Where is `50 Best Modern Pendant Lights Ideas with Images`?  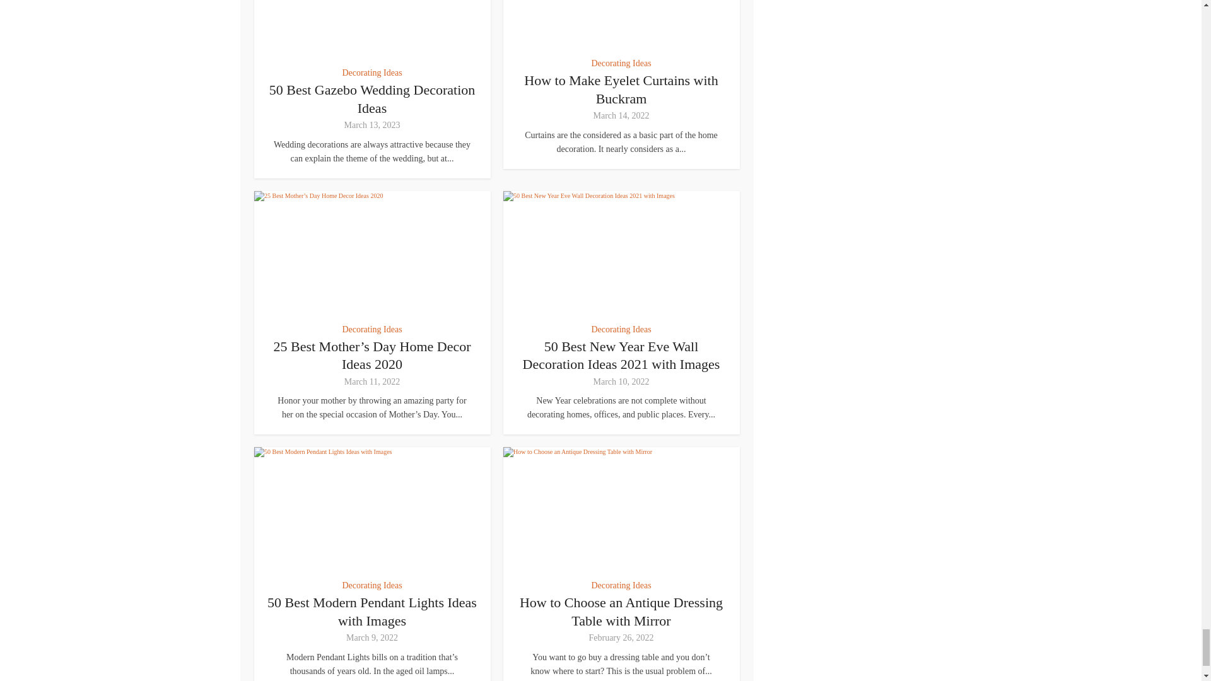 50 Best Modern Pendant Lights Ideas with Images is located at coordinates (372, 611).